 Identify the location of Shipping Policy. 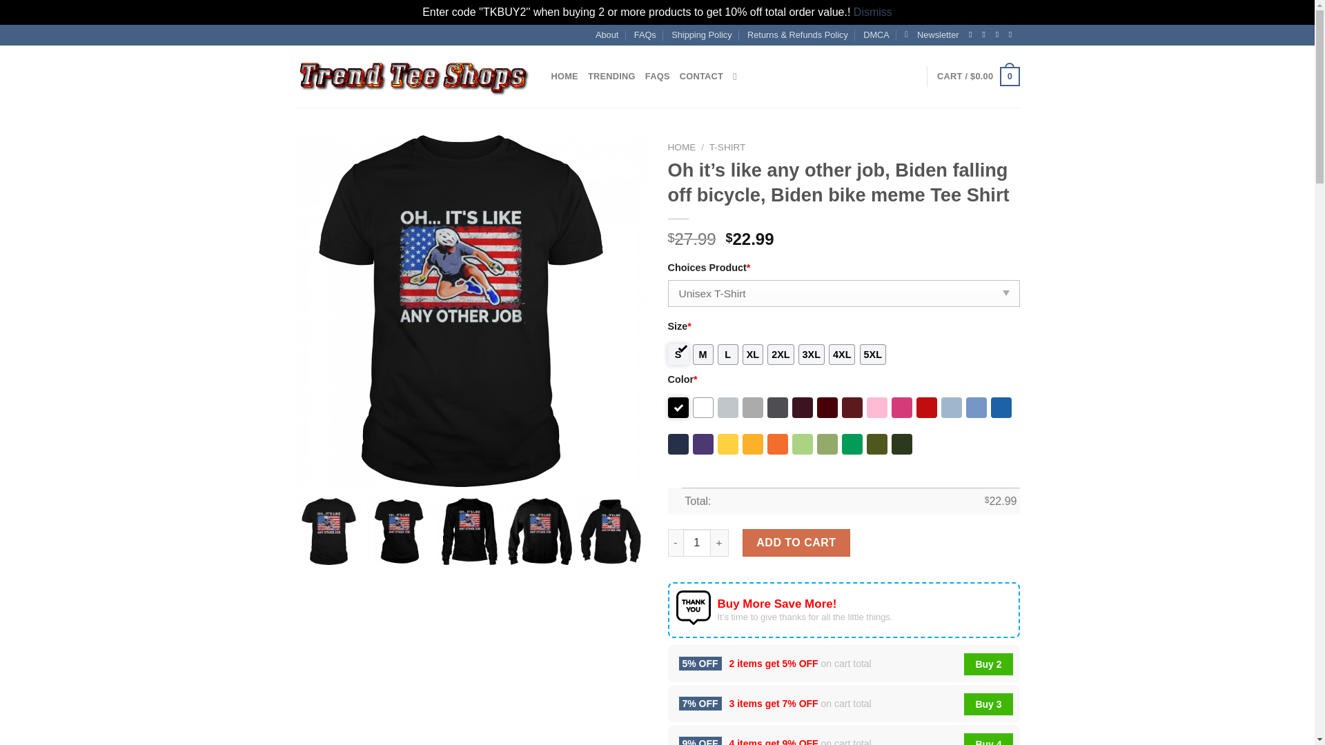
(702, 34).